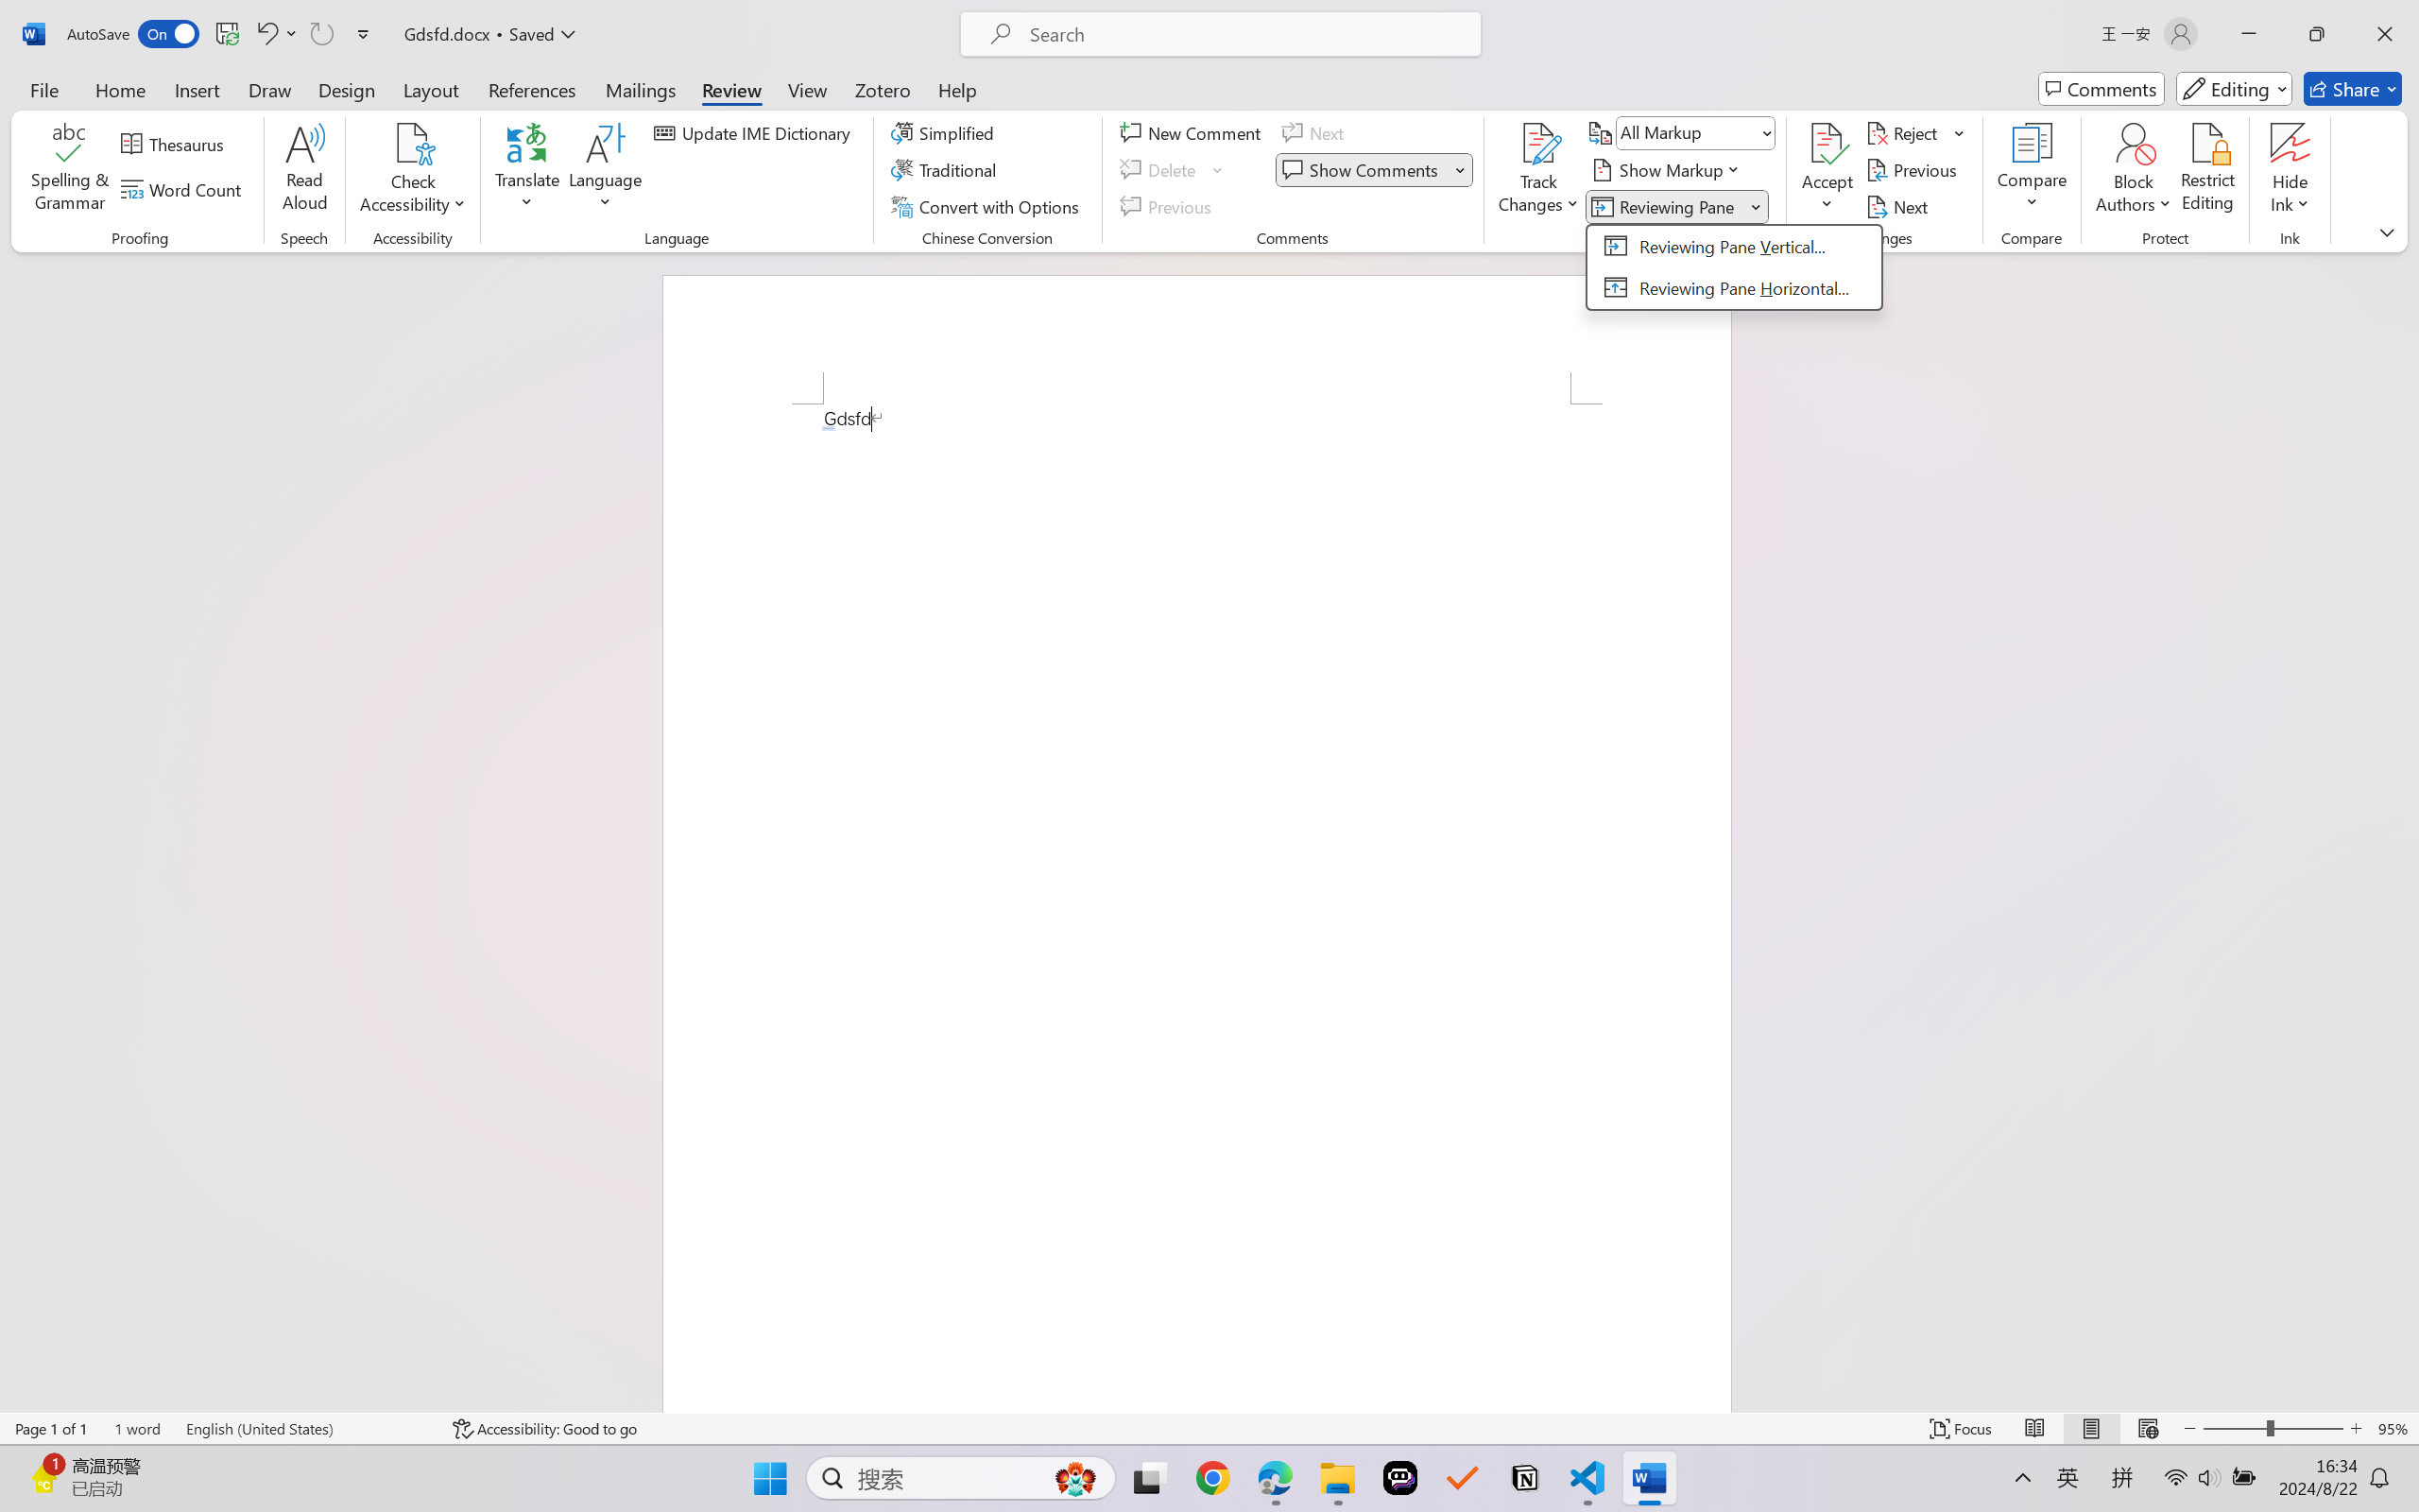 This screenshot has width=2419, height=1512. Describe the element at coordinates (987, 206) in the screenshot. I see `Convert with Options...` at that location.